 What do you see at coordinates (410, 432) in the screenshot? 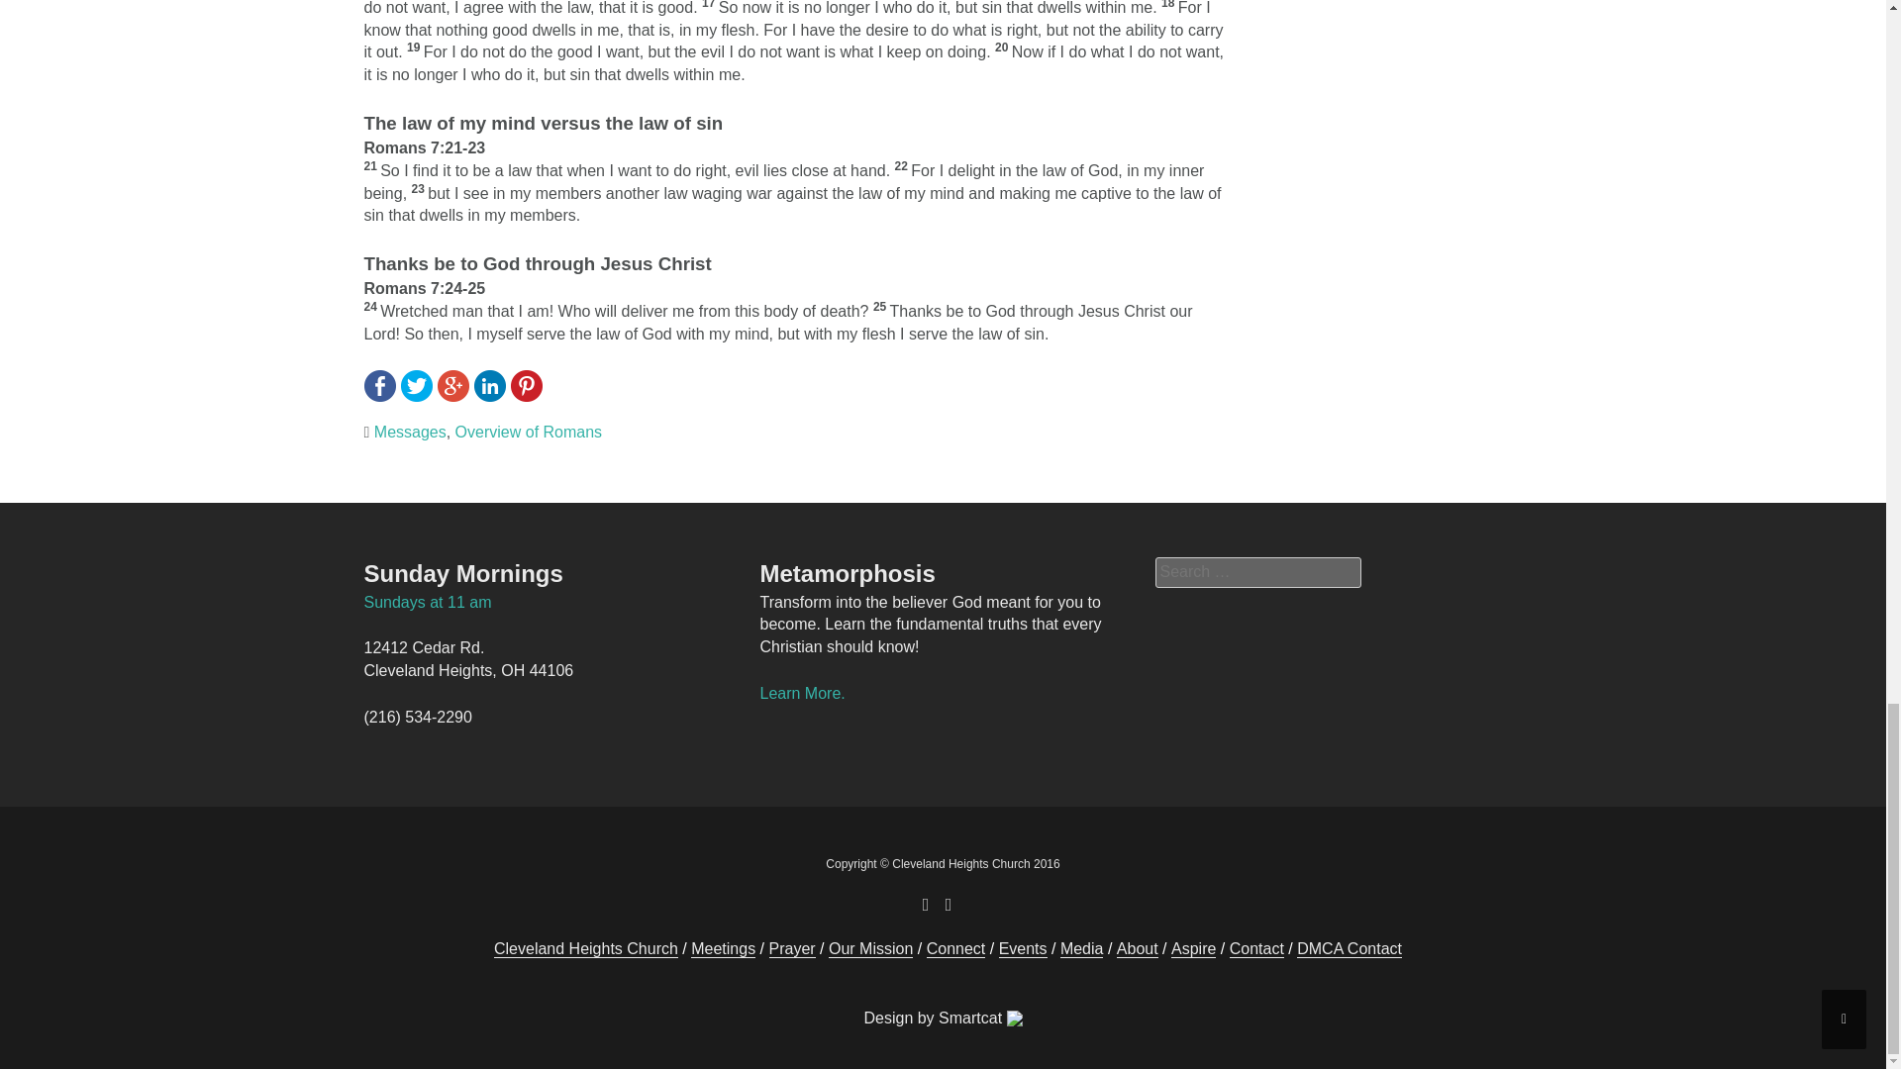
I see `Messages` at bounding box center [410, 432].